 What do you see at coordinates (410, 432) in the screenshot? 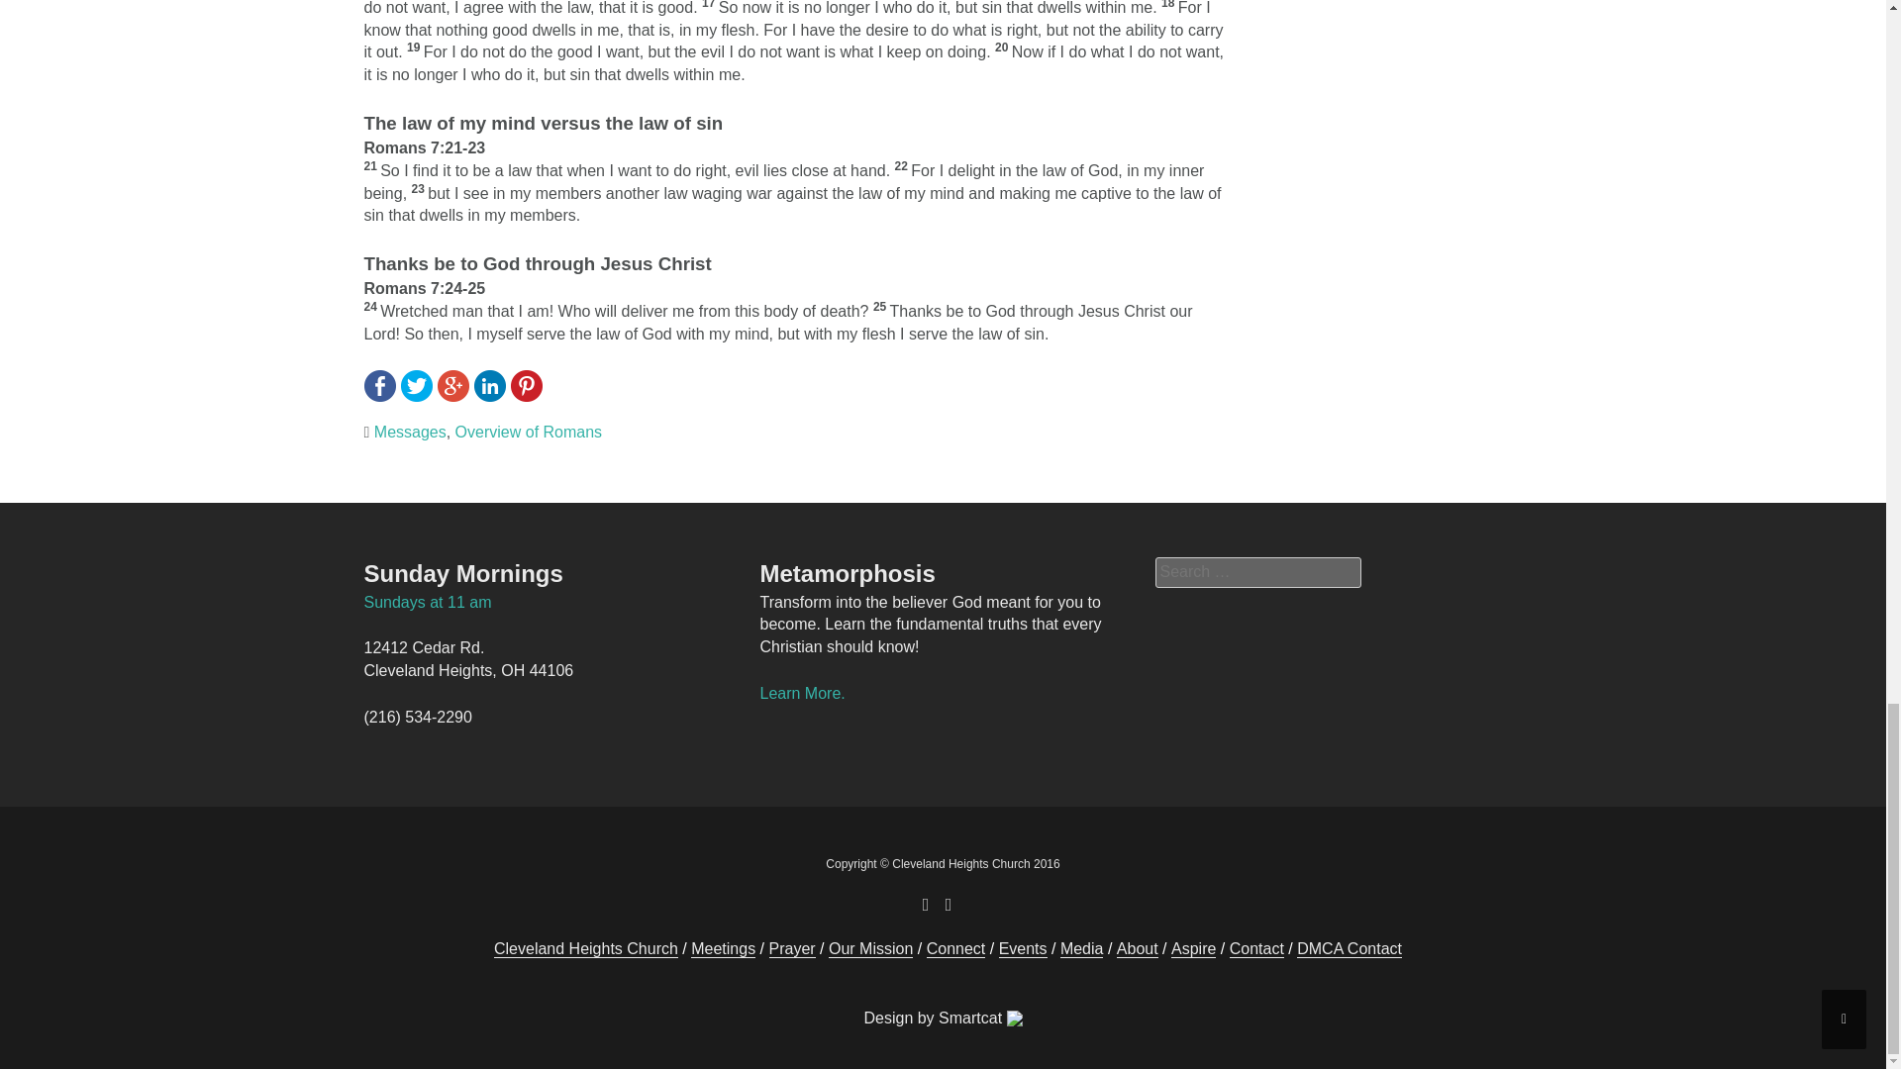
I see `Messages` at bounding box center [410, 432].